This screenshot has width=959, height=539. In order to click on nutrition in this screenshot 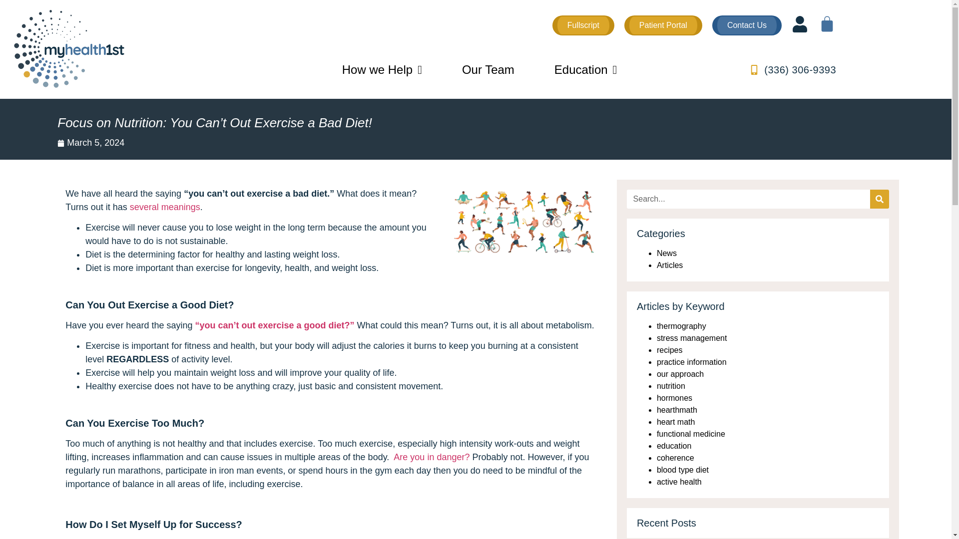, I will do `click(671, 385)`.